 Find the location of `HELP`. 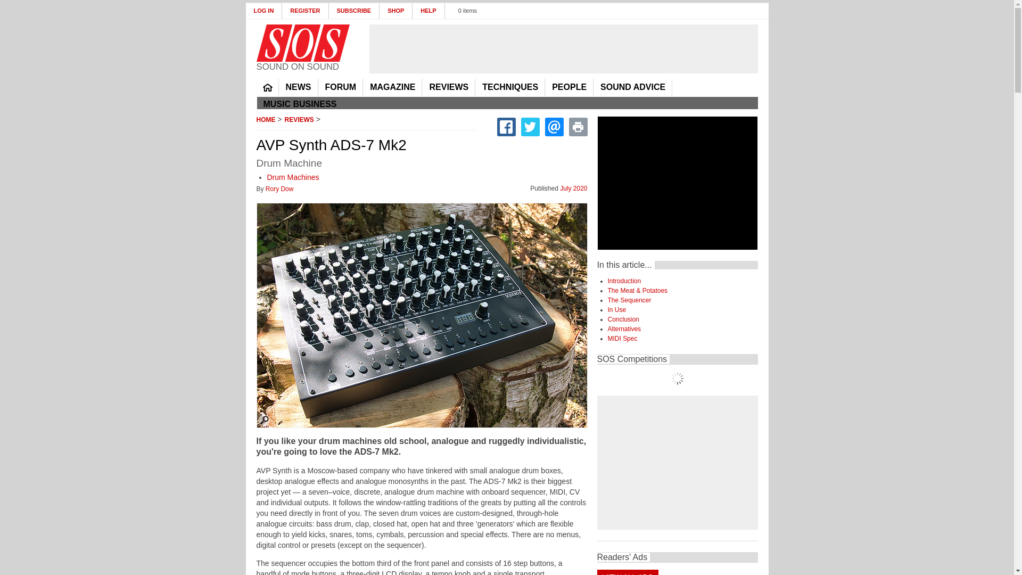

HELP is located at coordinates (428, 11).